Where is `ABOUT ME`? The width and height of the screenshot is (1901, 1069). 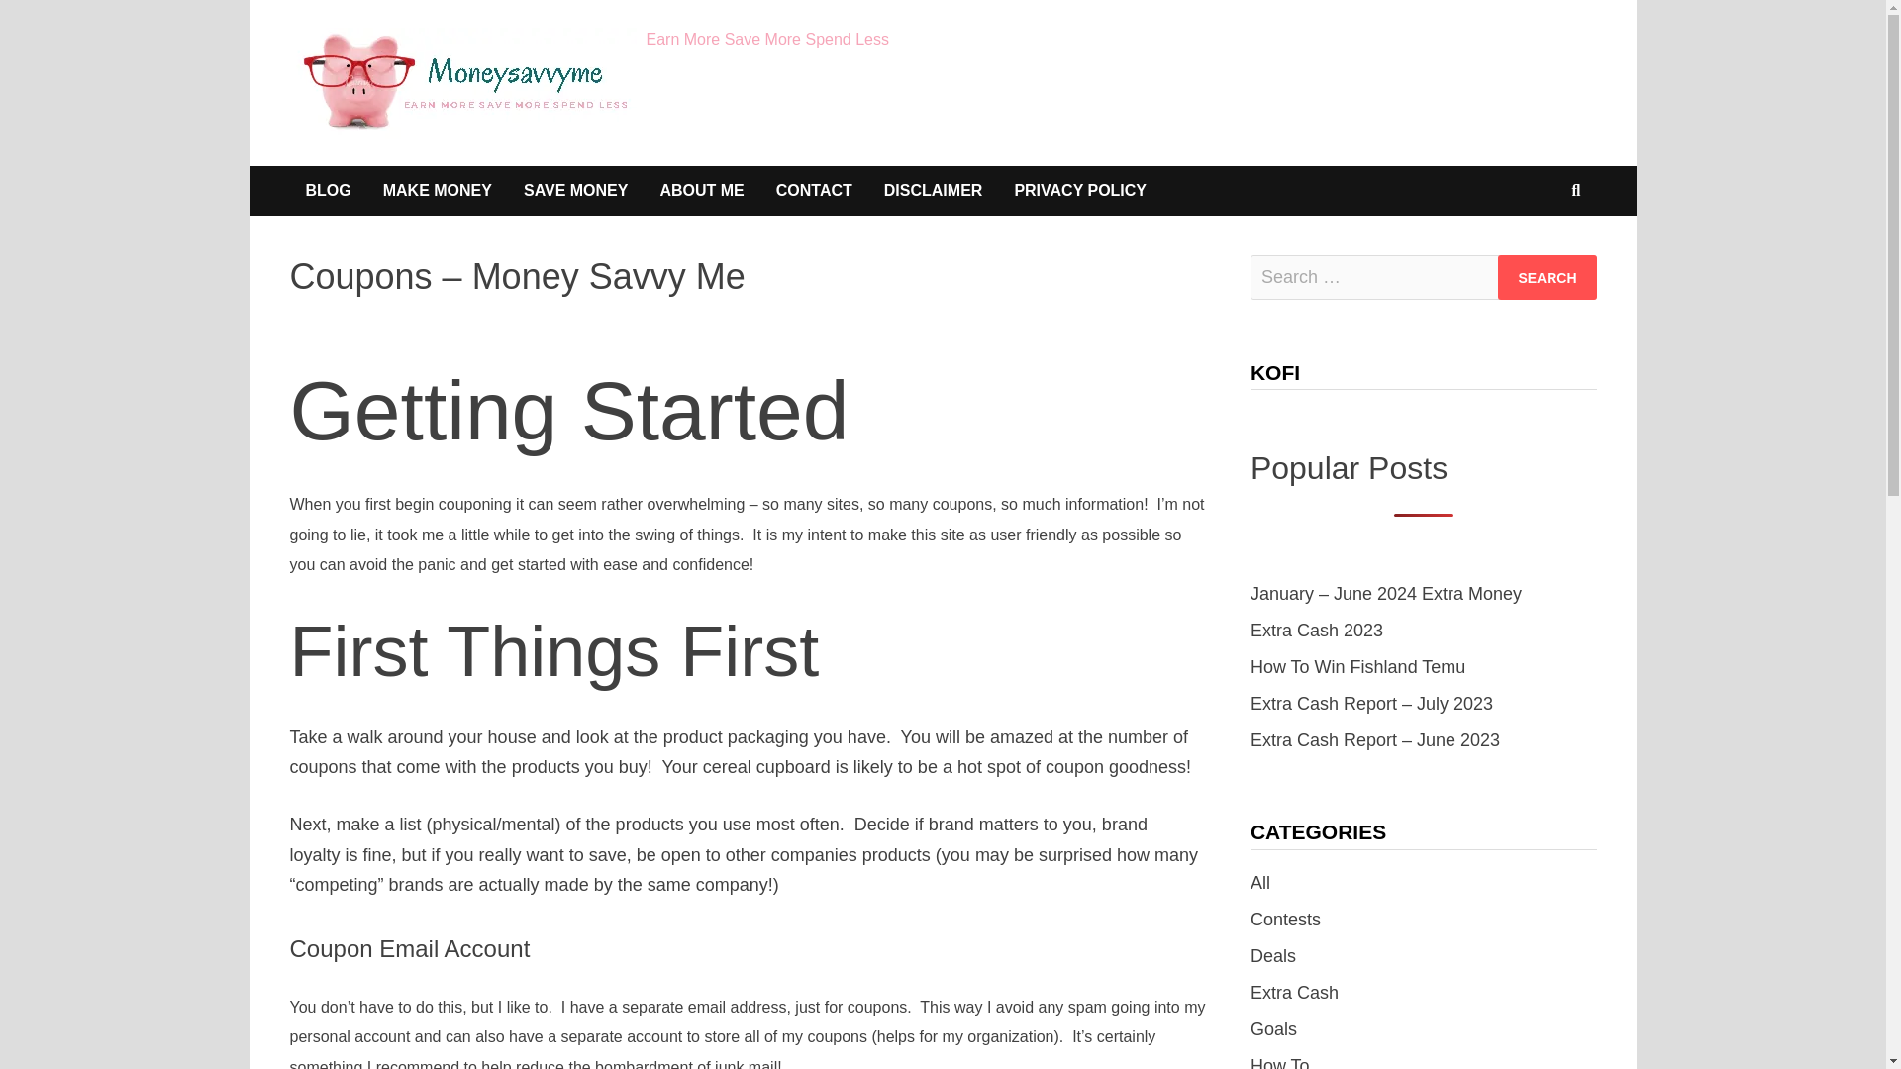 ABOUT ME is located at coordinates (701, 191).